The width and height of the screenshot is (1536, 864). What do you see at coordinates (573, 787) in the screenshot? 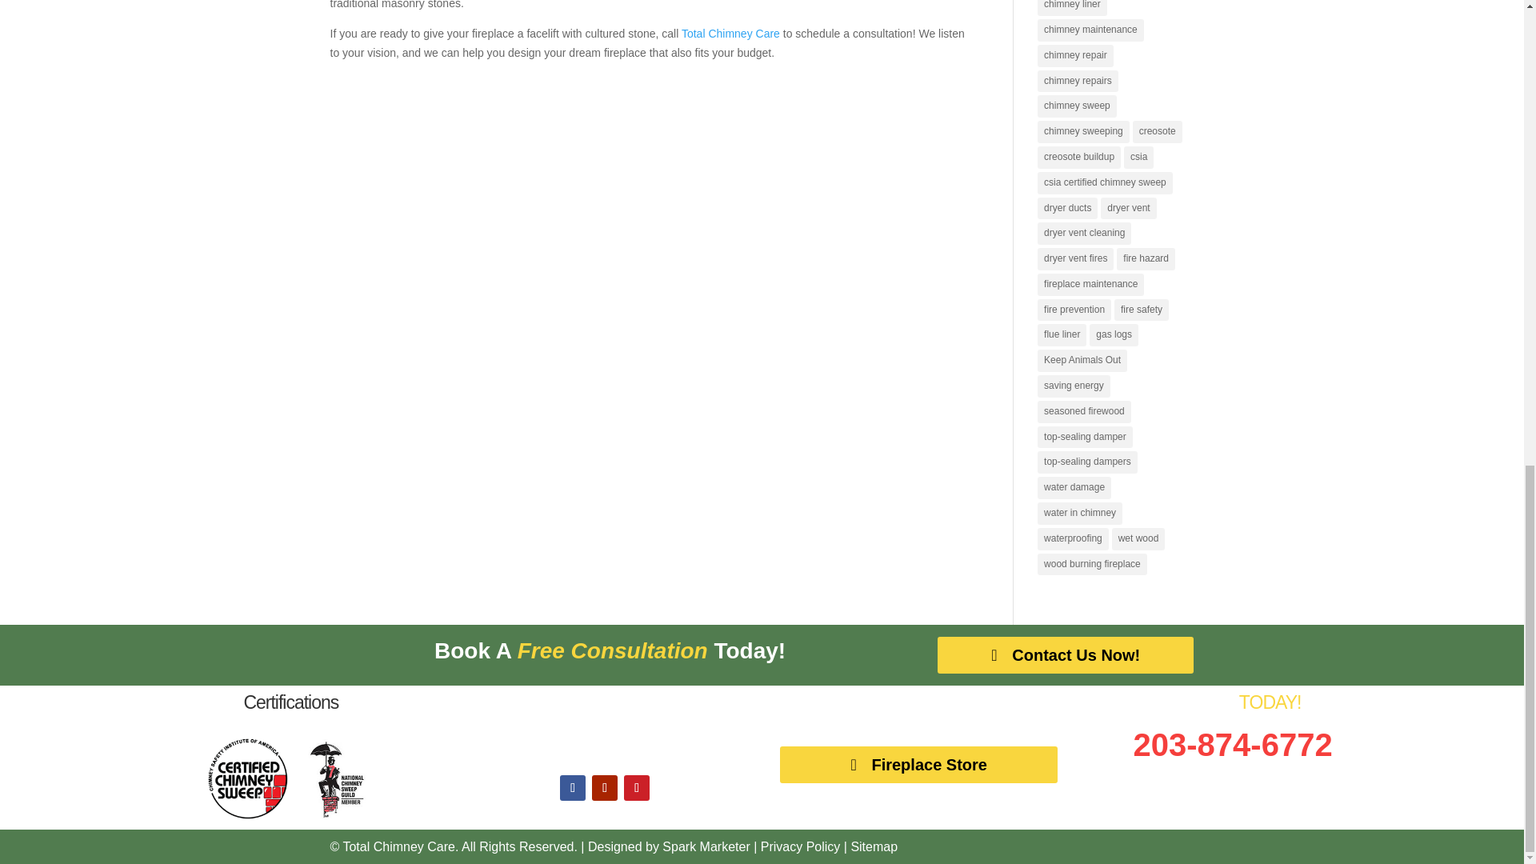
I see `Follow on Facebook` at bounding box center [573, 787].